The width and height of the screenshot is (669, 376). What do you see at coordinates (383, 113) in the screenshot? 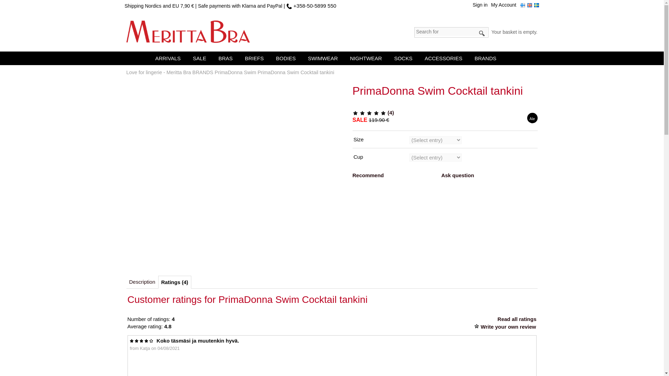
I see `Average rating: 4.75 of 5` at bounding box center [383, 113].